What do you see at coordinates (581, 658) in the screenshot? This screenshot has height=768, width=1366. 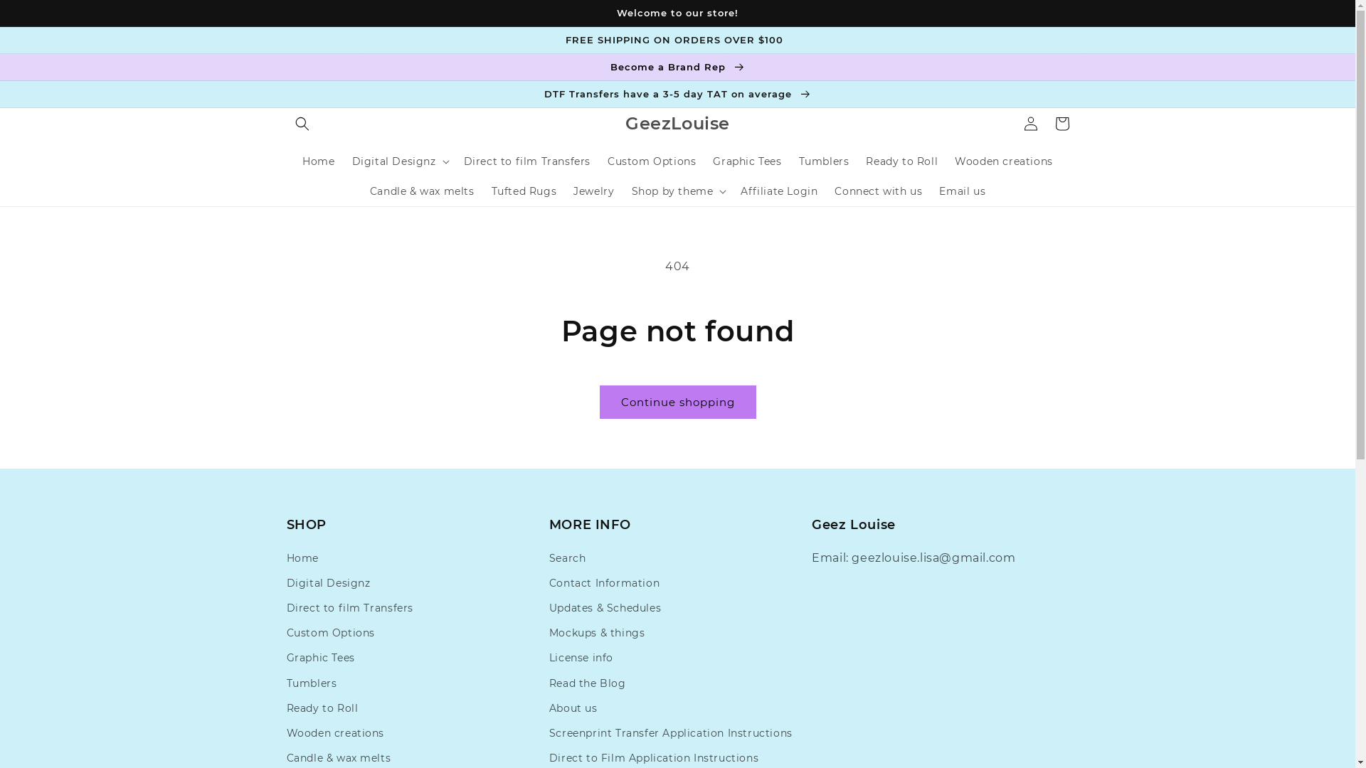 I see `License info` at bounding box center [581, 658].